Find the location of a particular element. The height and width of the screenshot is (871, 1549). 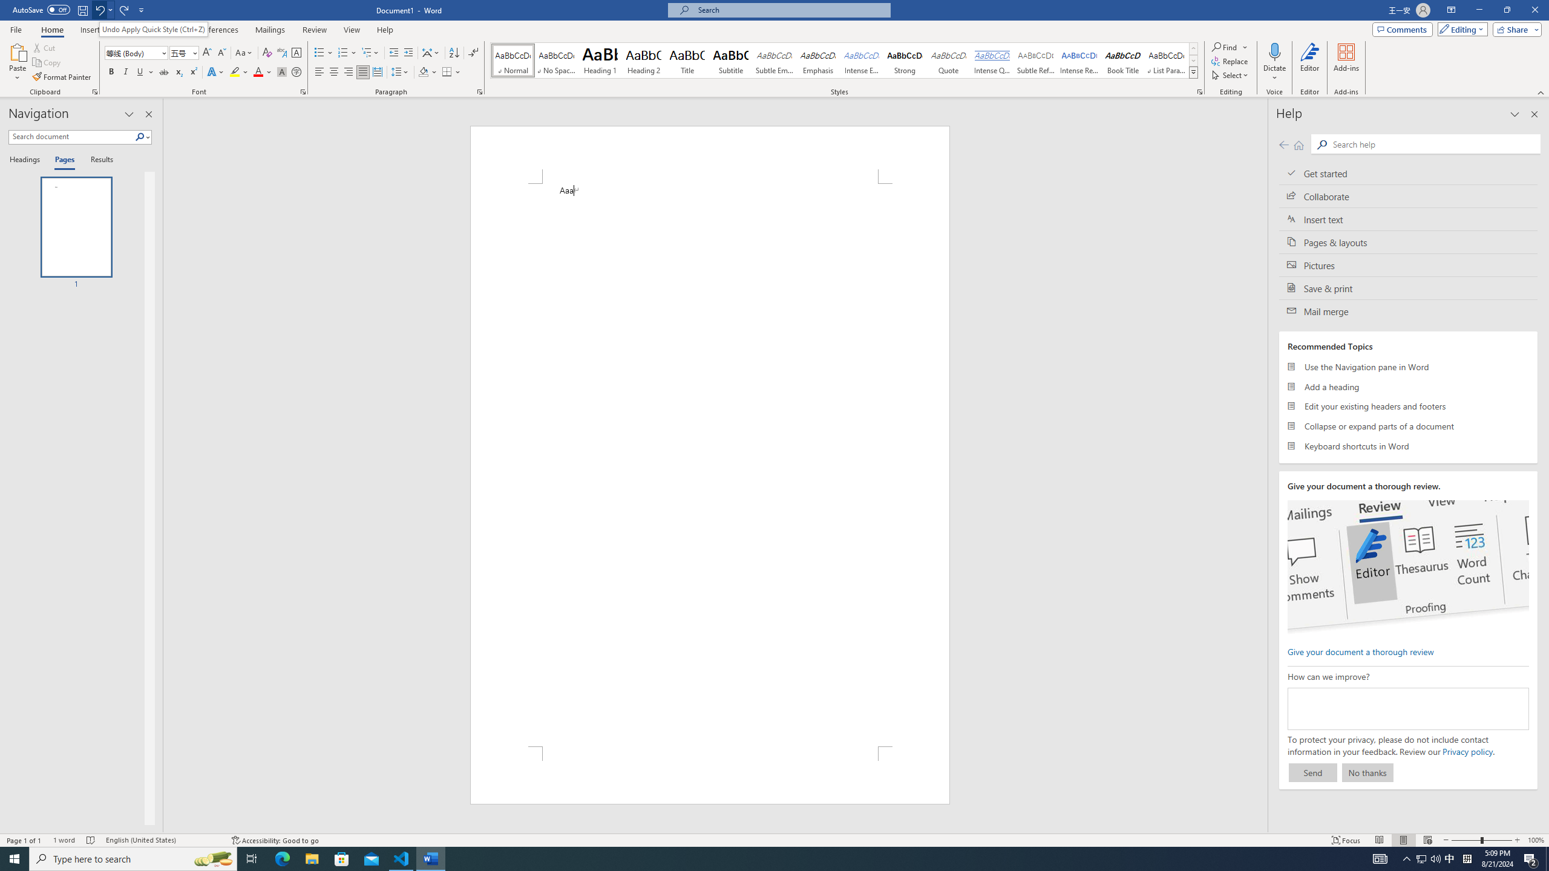

Mail merge is located at coordinates (1409, 311).